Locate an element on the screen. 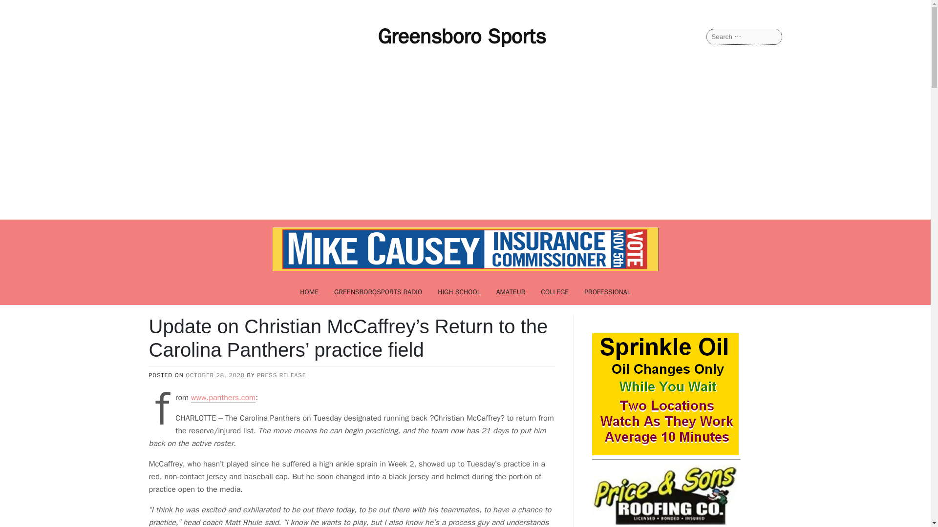  Search is located at coordinates (20, 8).